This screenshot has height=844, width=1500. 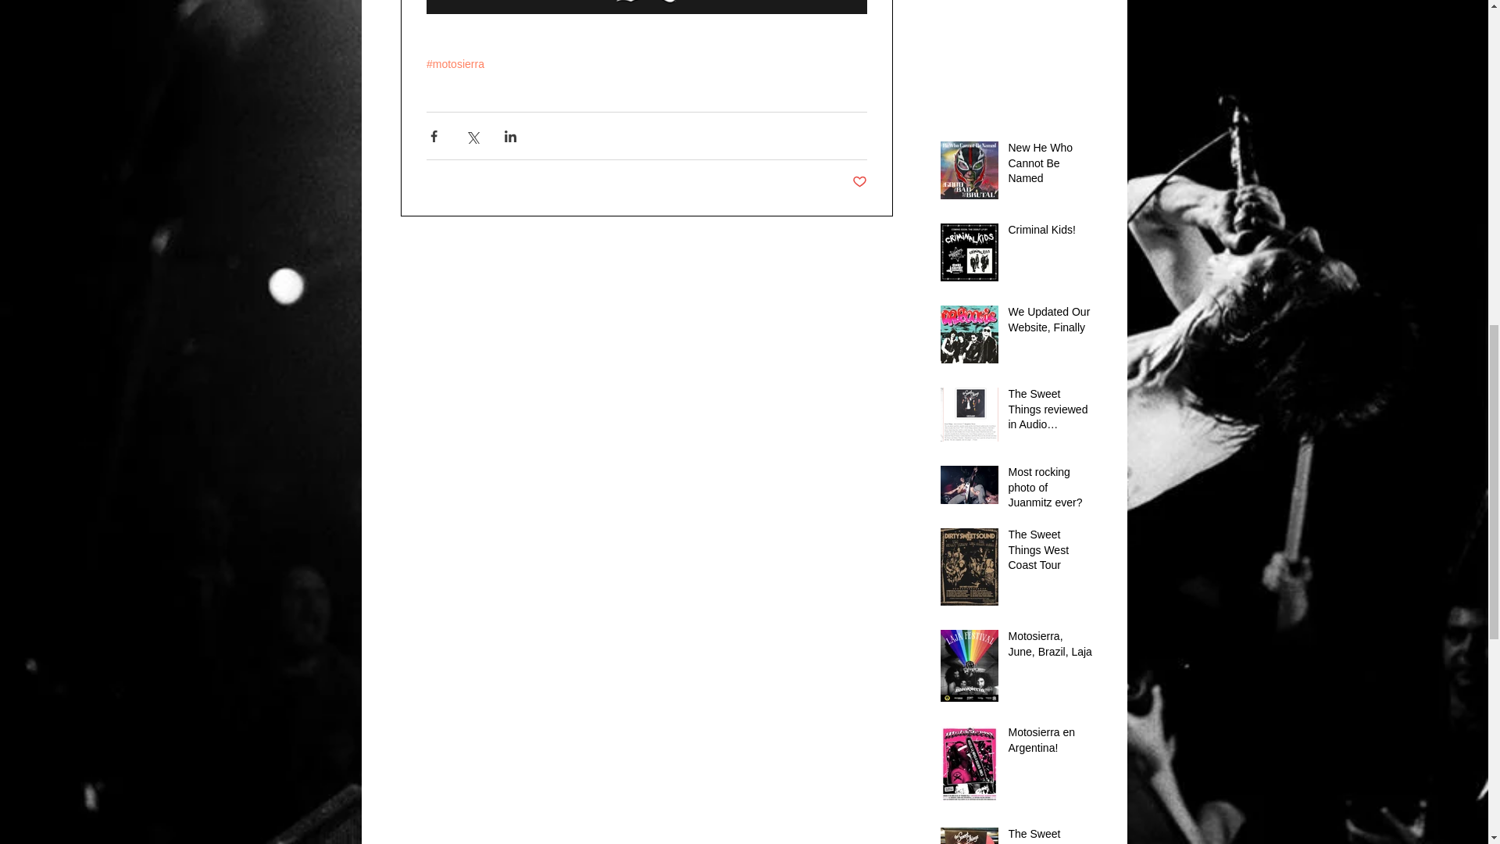 I want to click on Post not marked as liked, so click(x=859, y=182).